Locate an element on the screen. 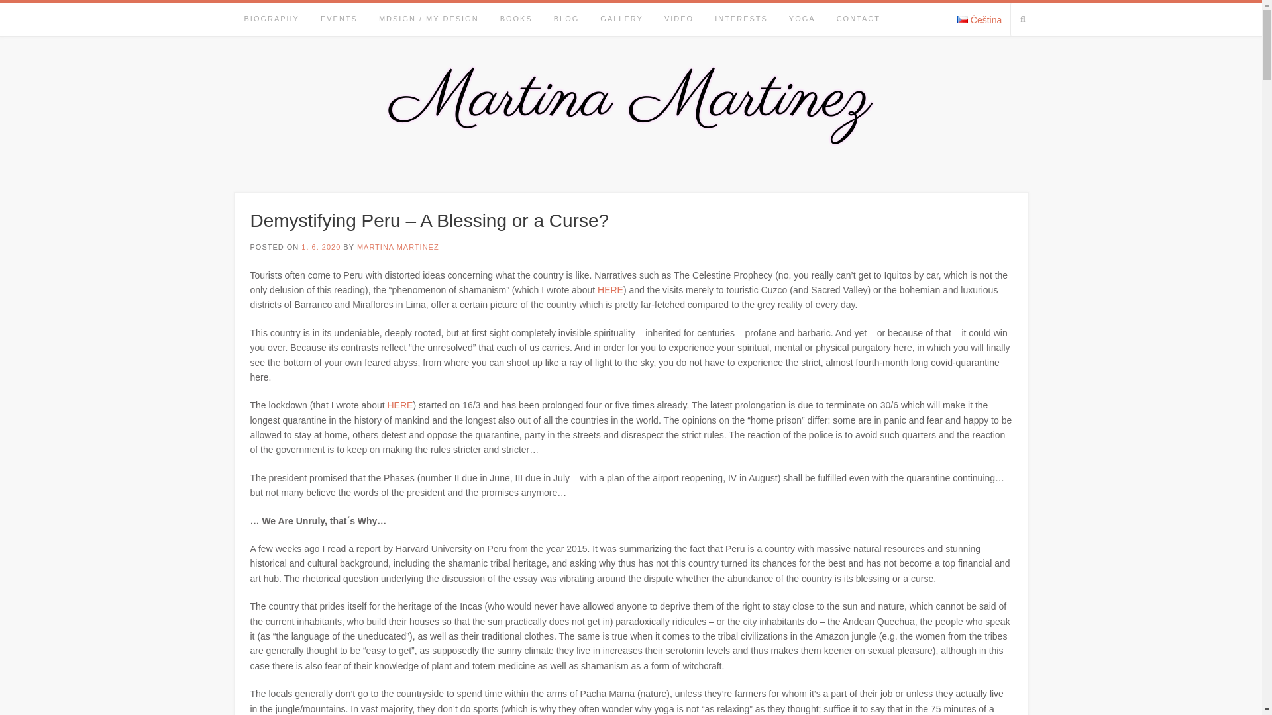 The height and width of the screenshot is (715, 1272). VIDEO is located at coordinates (678, 20).